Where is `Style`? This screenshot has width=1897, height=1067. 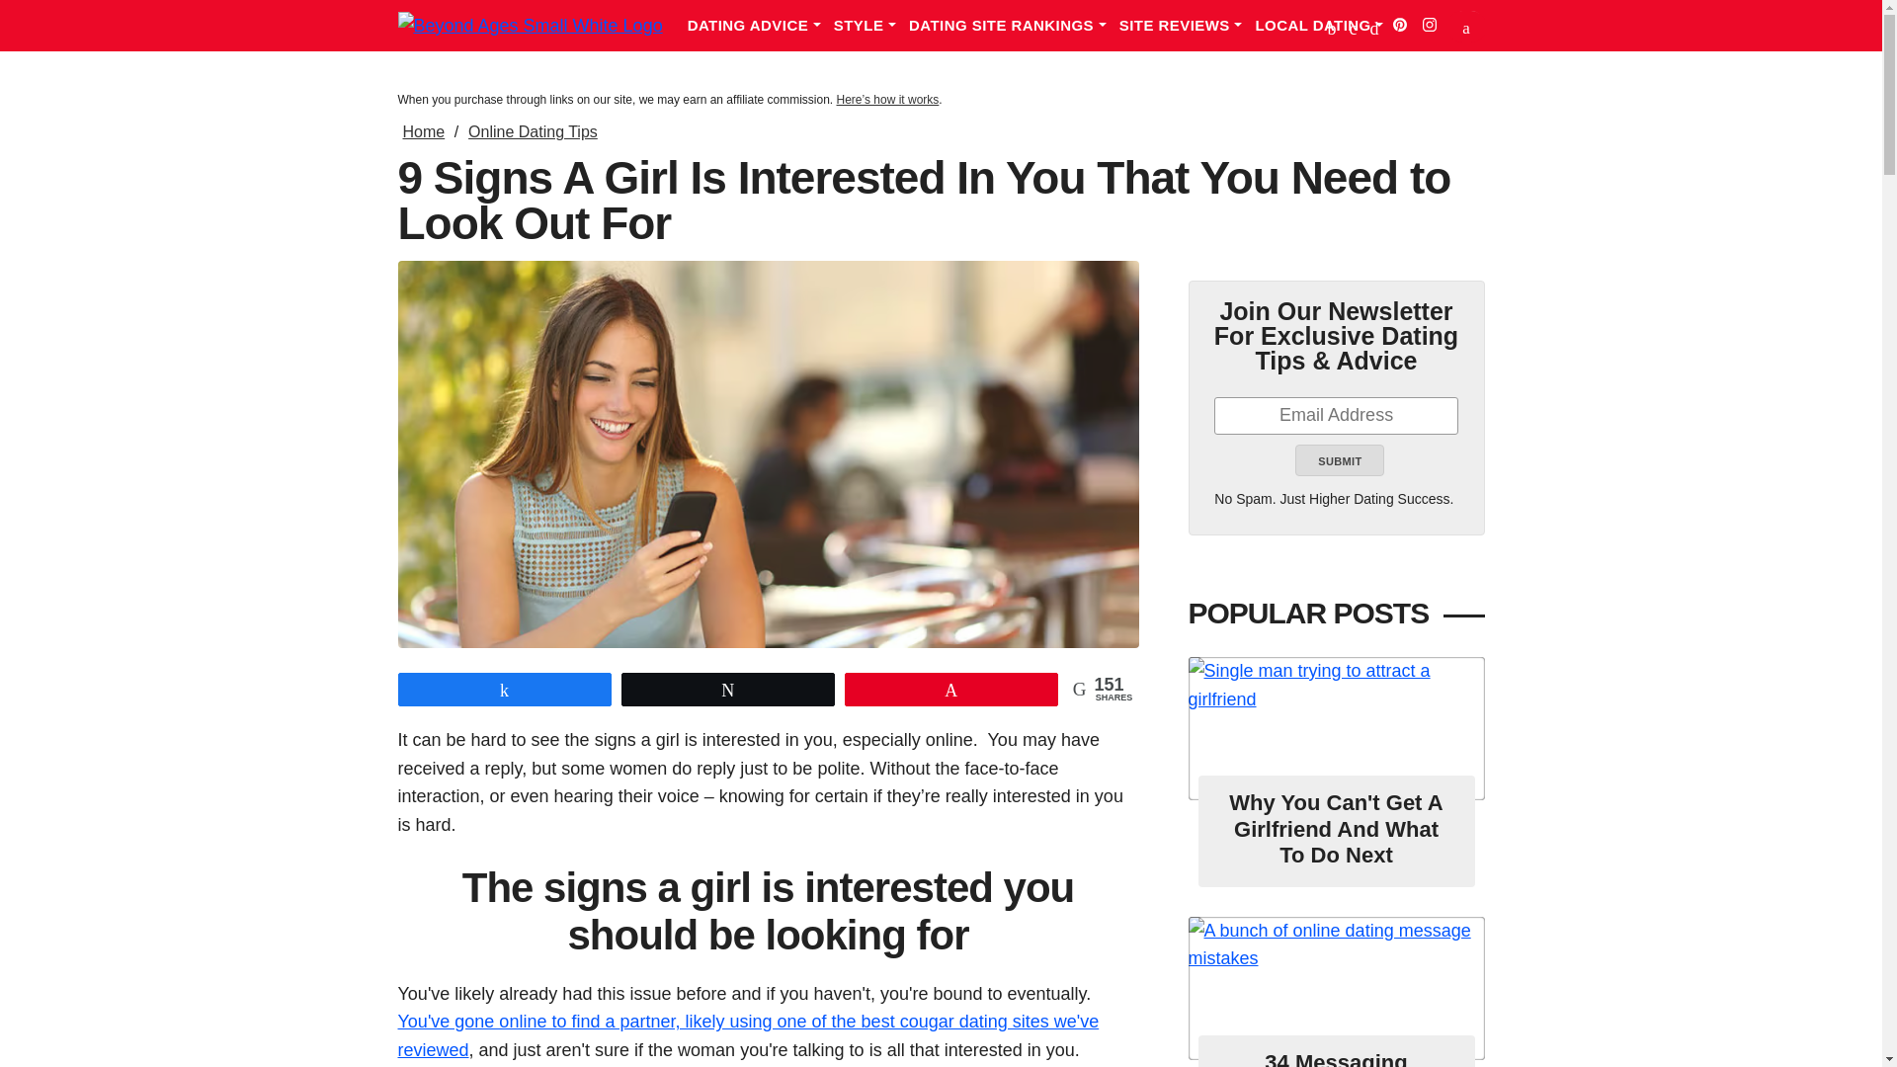
Style is located at coordinates (871, 26).